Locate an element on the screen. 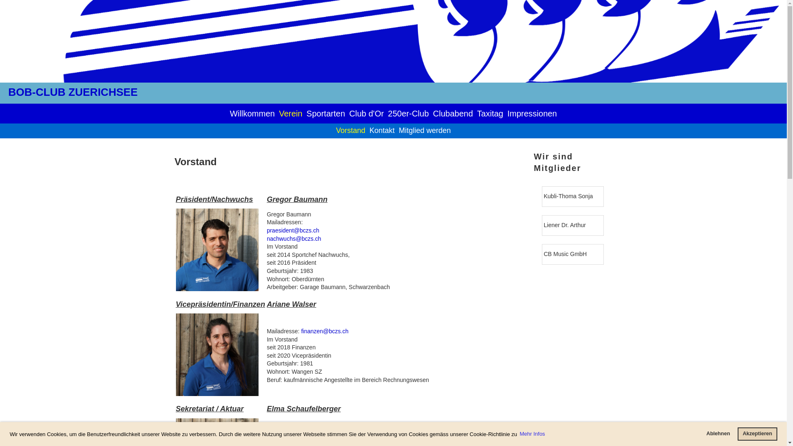  Club d'Or is located at coordinates (366, 114).